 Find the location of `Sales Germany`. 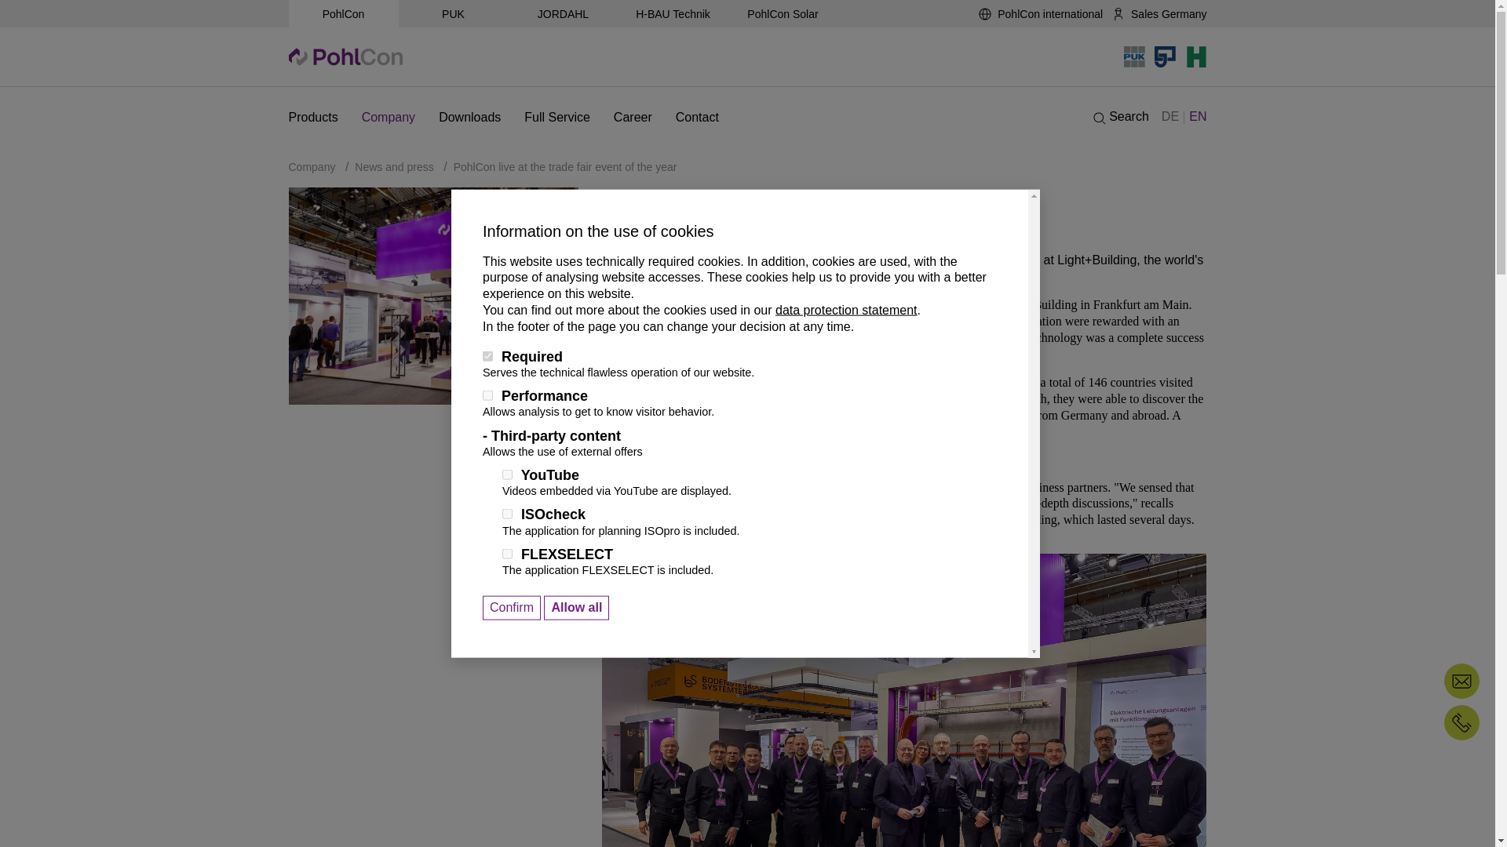

Sales Germany is located at coordinates (1158, 13).